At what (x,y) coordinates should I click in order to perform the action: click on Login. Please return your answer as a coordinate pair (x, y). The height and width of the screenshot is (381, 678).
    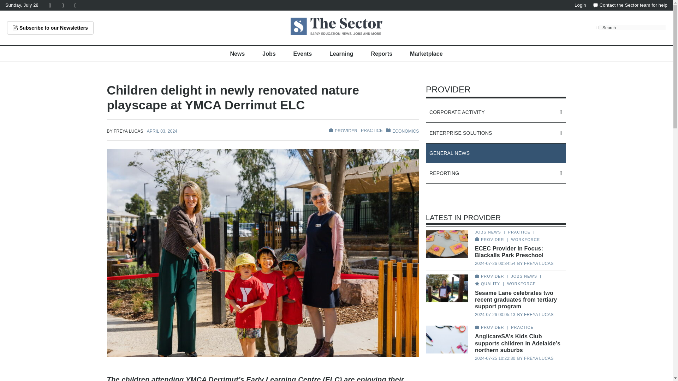
    Looking at the image, I should click on (580, 5).